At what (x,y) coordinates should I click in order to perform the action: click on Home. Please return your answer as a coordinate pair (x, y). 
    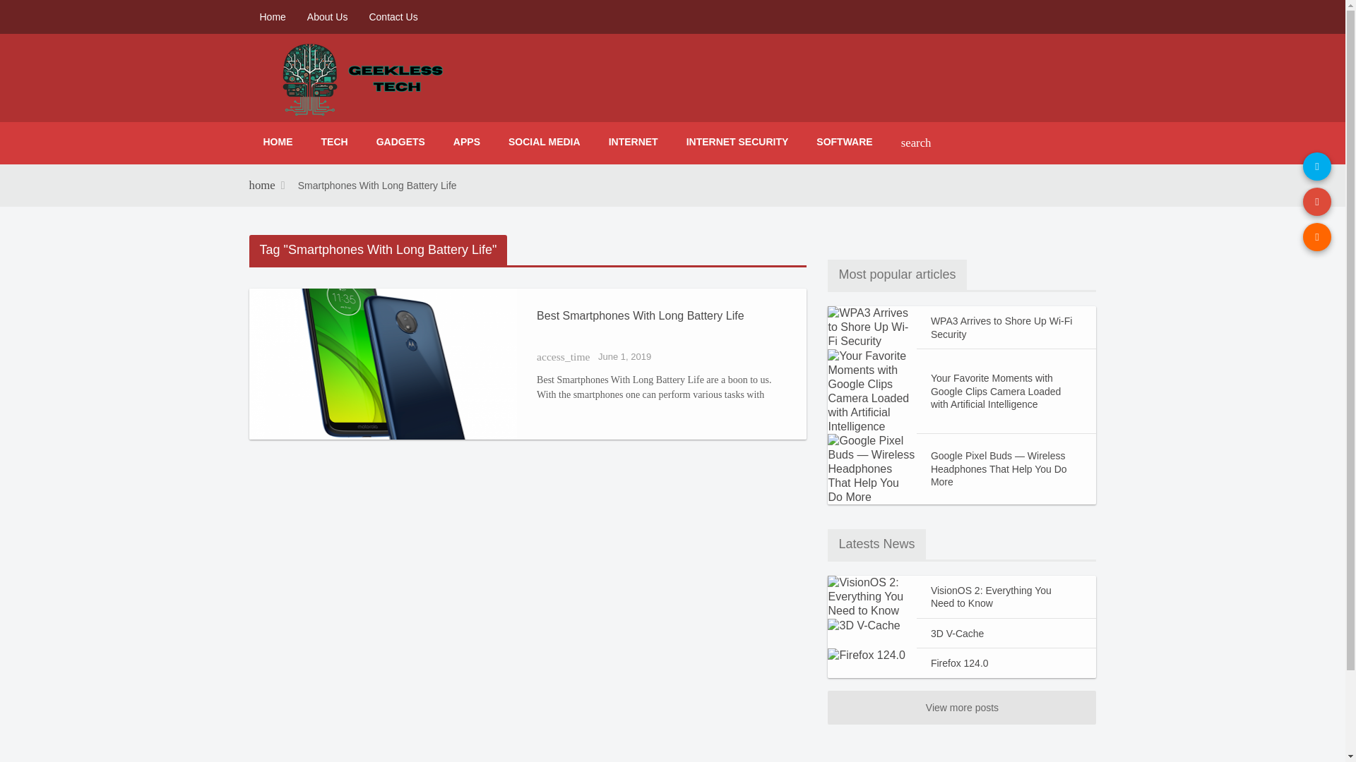
    Looking at the image, I should click on (271, 17).